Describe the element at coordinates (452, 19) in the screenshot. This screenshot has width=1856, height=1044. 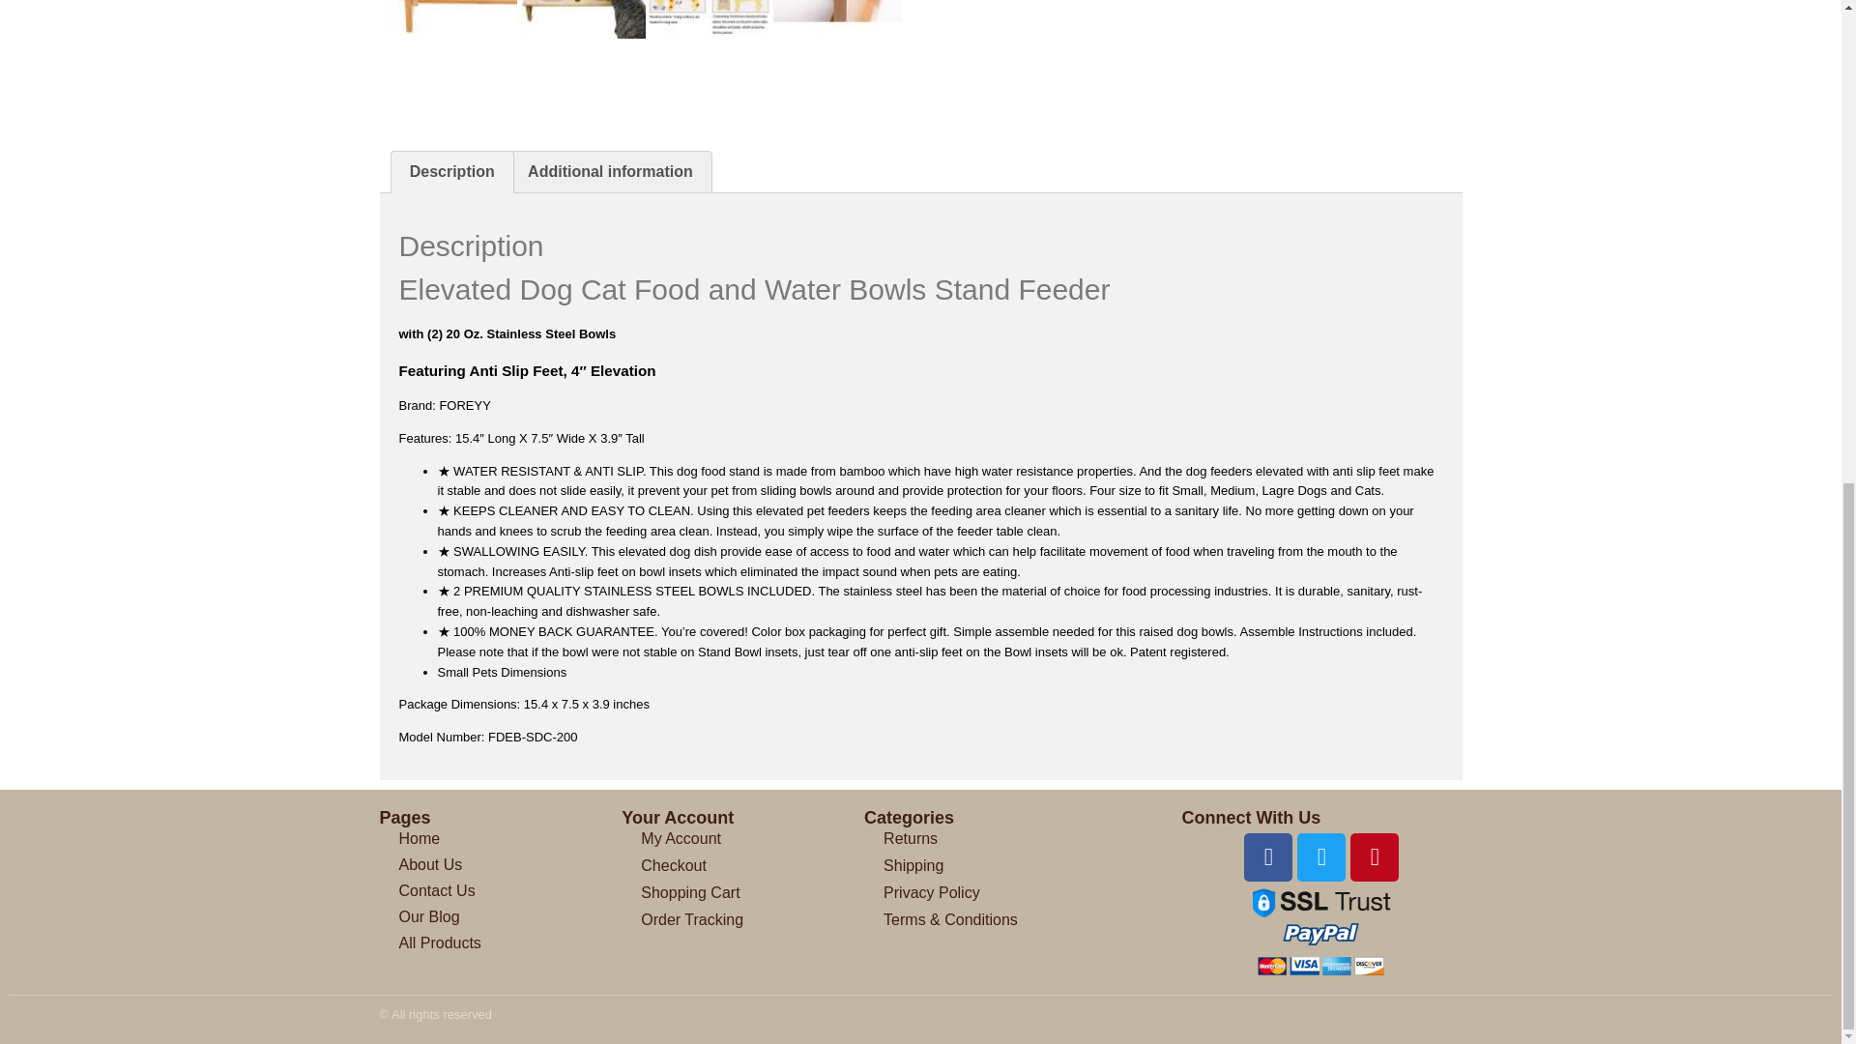
I see `51xLHHMkFcL.jpg` at that location.